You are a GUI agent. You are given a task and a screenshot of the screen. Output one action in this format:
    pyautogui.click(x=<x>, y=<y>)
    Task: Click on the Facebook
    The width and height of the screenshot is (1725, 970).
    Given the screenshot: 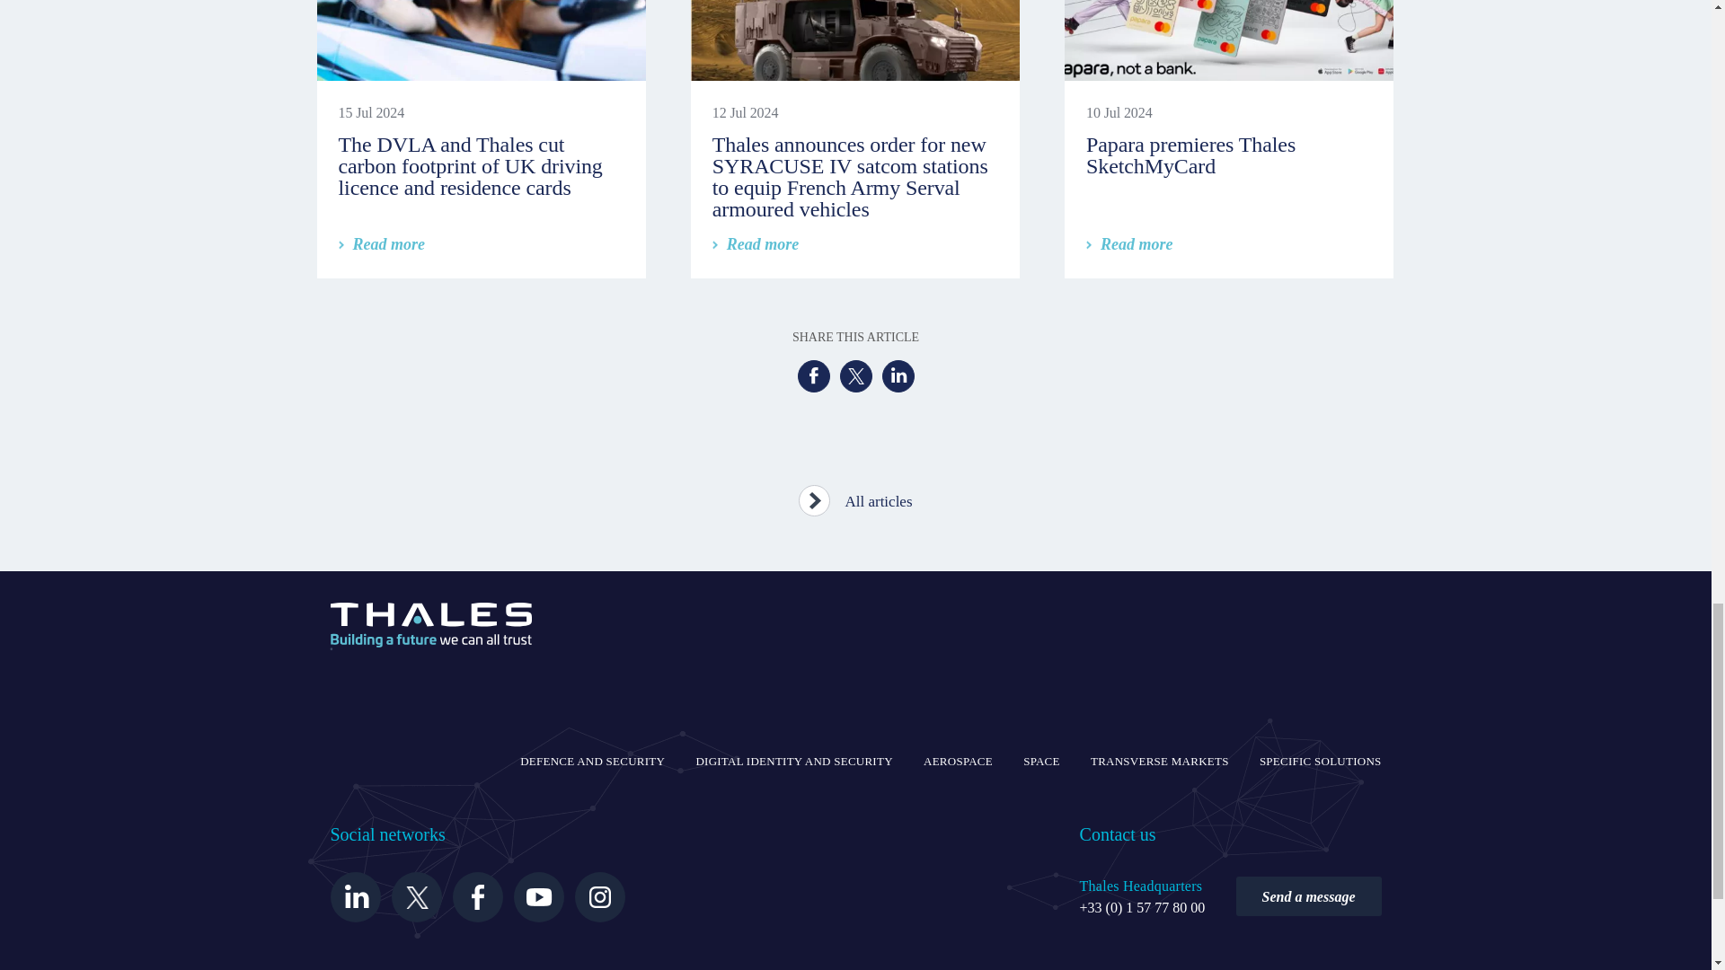 What is the action you would take?
    pyautogui.click(x=813, y=375)
    